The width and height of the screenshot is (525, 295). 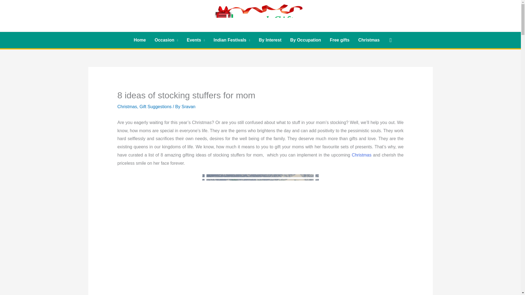 I want to click on By Occupation, so click(x=305, y=40).